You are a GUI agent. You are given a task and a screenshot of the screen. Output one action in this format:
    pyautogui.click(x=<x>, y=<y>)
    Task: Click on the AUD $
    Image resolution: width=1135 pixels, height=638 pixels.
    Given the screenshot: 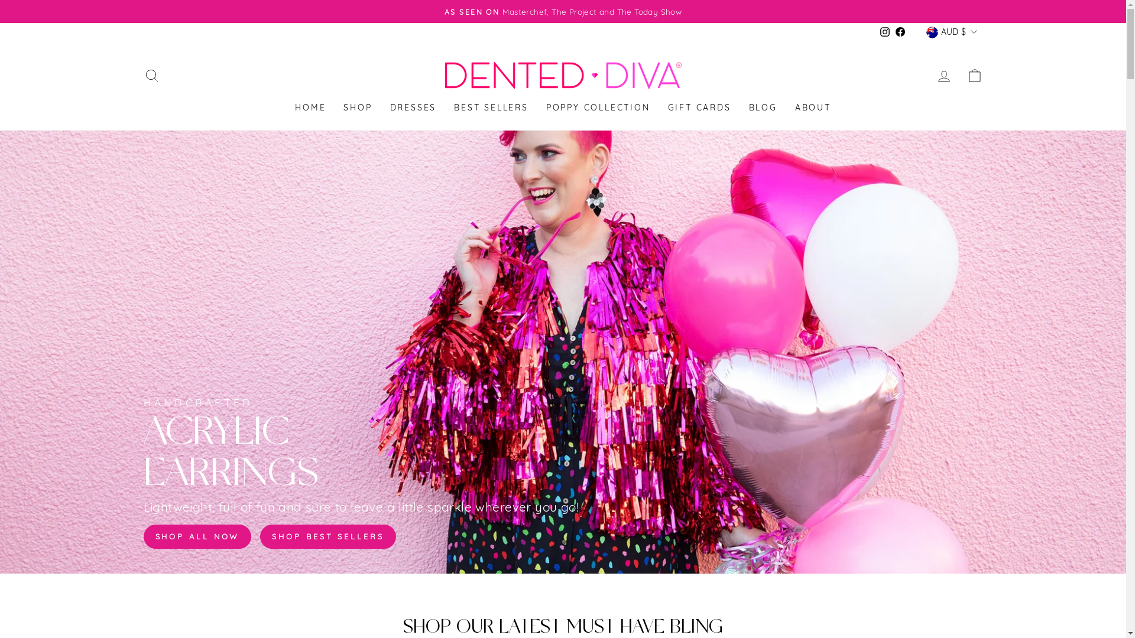 What is the action you would take?
    pyautogui.click(x=952, y=32)
    